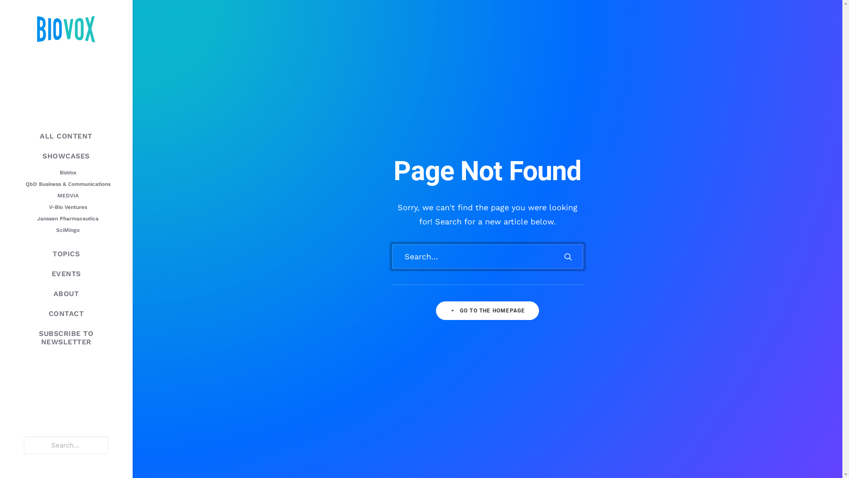 This screenshot has width=849, height=478. What do you see at coordinates (488, 311) in the screenshot?
I see `GO TO THE HOMEPAGE` at bounding box center [488, 311].